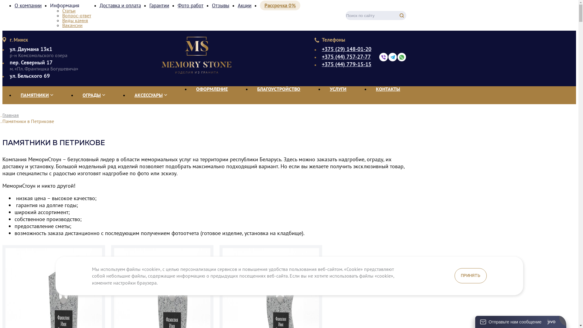 Image resolution: width=583 pixels, height=328 pixels. What do you see at coordinates (347, 64) in the screenshot?
I see `+375 (44) 779-15-15` at bounding box center [347, 64].